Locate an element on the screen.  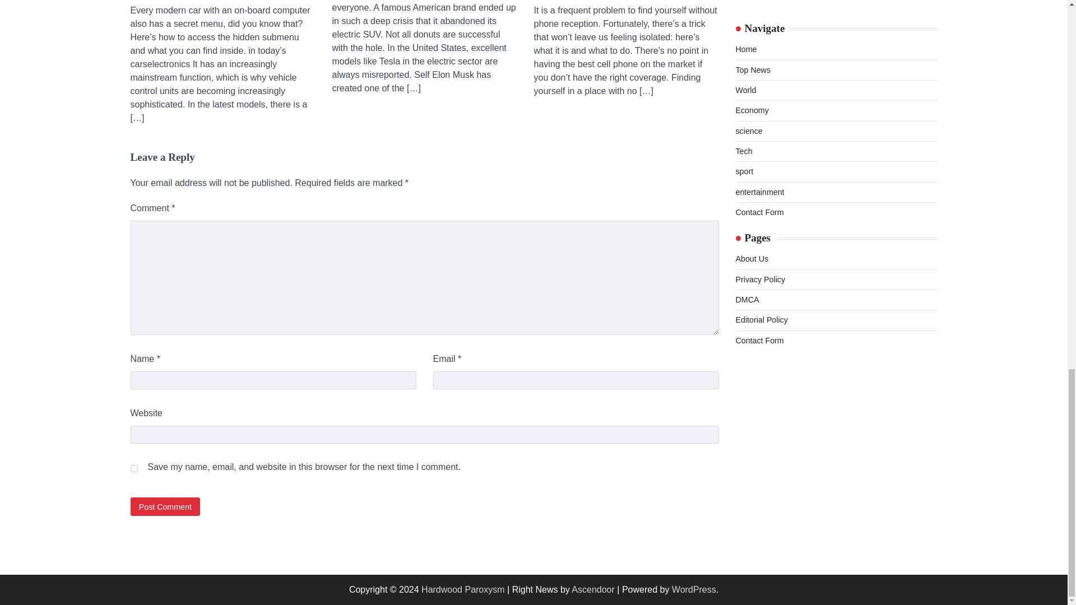
yes is located at coordinates (133, 468).